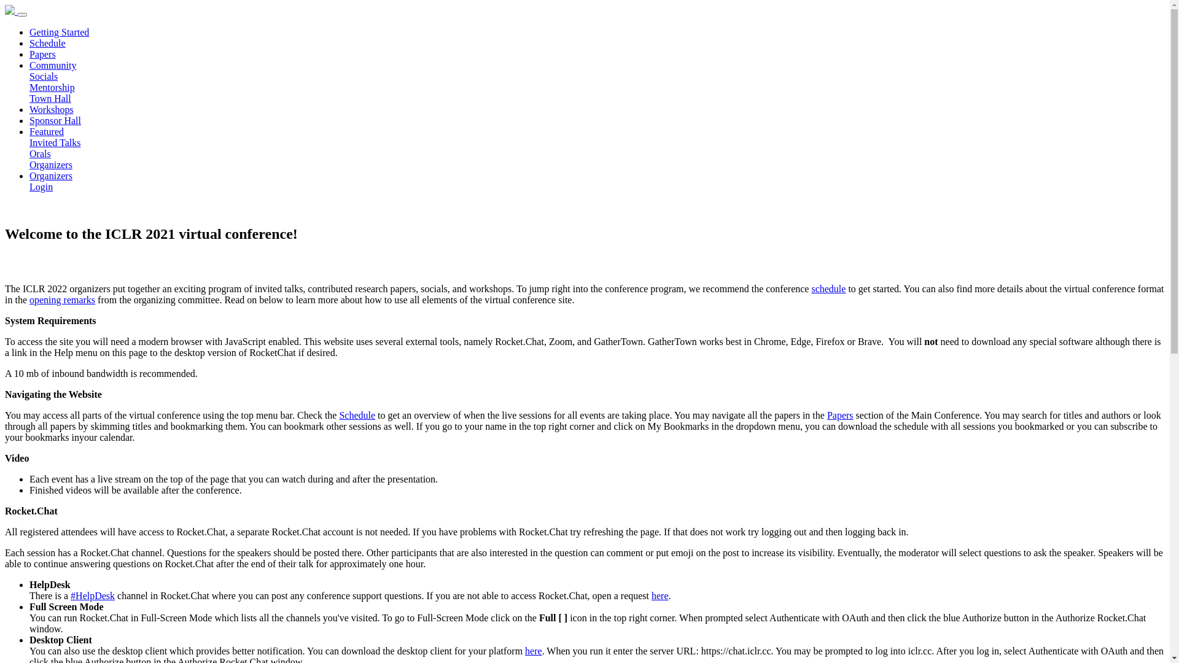  I want to click on Sponsor Hall, so click(55, 120).